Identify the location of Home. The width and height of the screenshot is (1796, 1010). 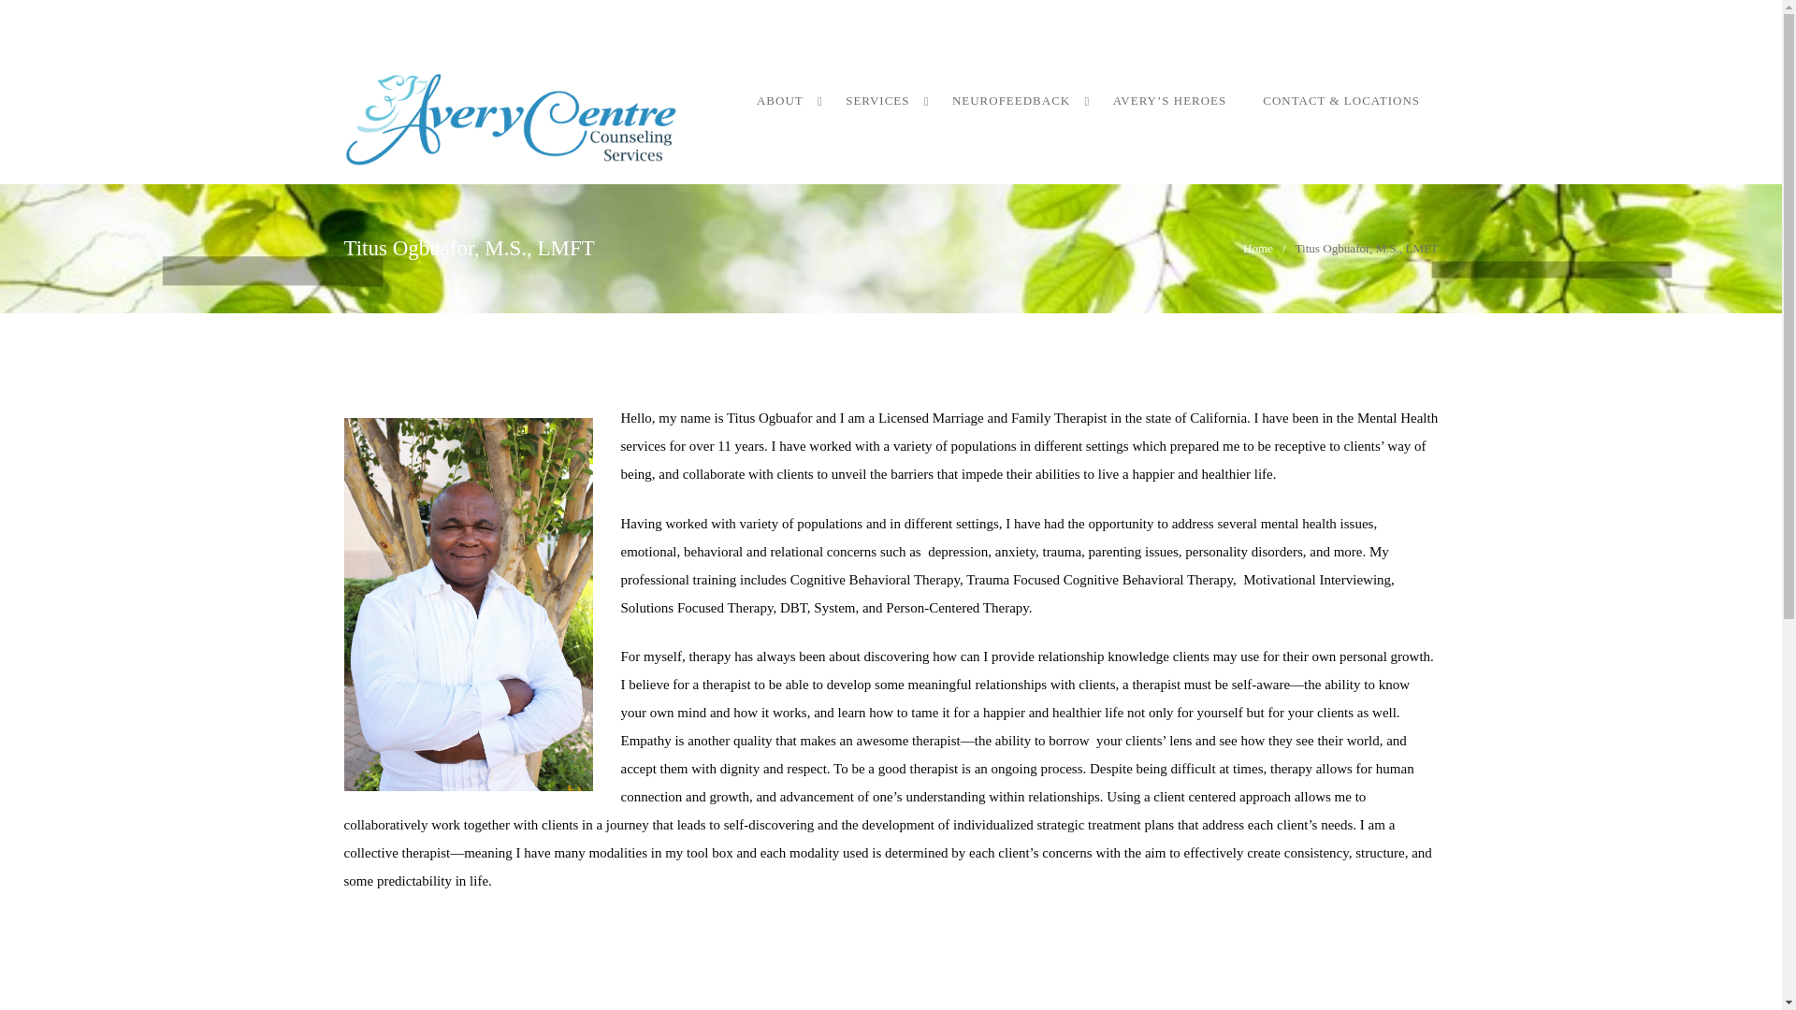
(1257, 249).